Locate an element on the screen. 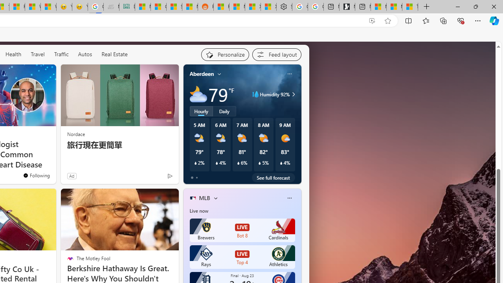  Fitness - MSN is located at coordinates (17, 7).